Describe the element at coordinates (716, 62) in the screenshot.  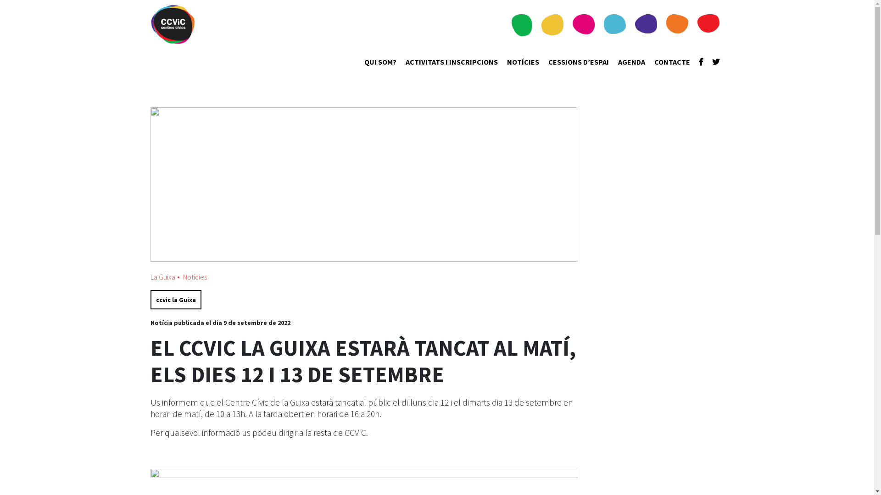
I see `Twitter` at that location.